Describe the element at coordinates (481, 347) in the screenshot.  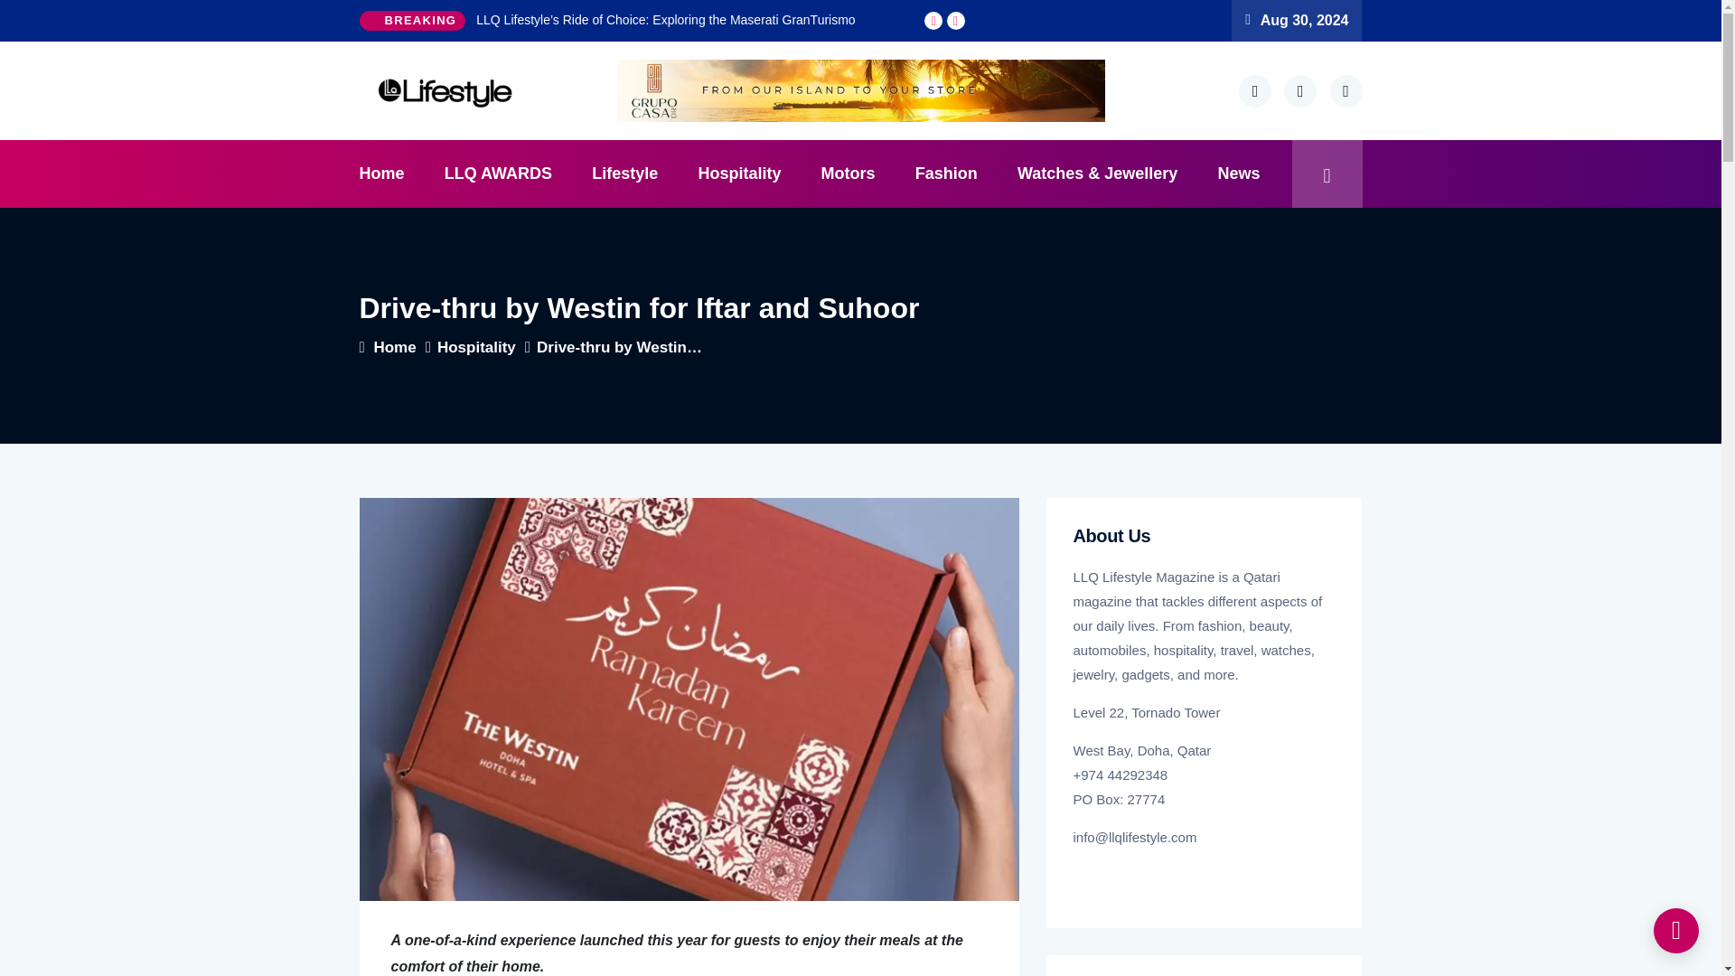
I see `Hospitality` at that location.